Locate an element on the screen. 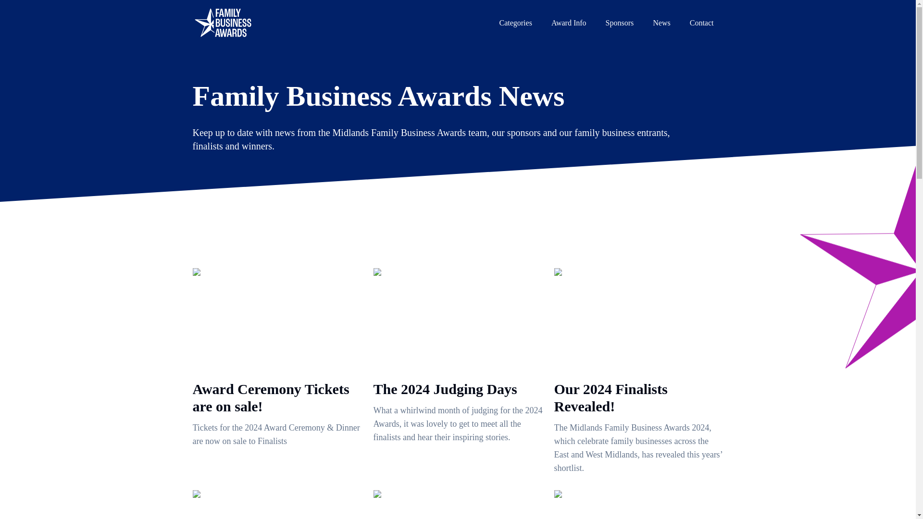  News is located at coordinates (661, 23).